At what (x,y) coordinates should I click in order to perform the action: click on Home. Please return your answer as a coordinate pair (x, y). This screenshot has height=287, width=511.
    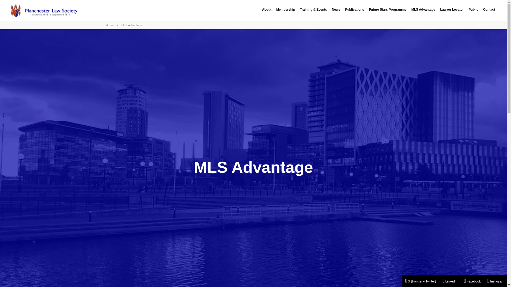
    Looking at the image, I should click on (110, 25).